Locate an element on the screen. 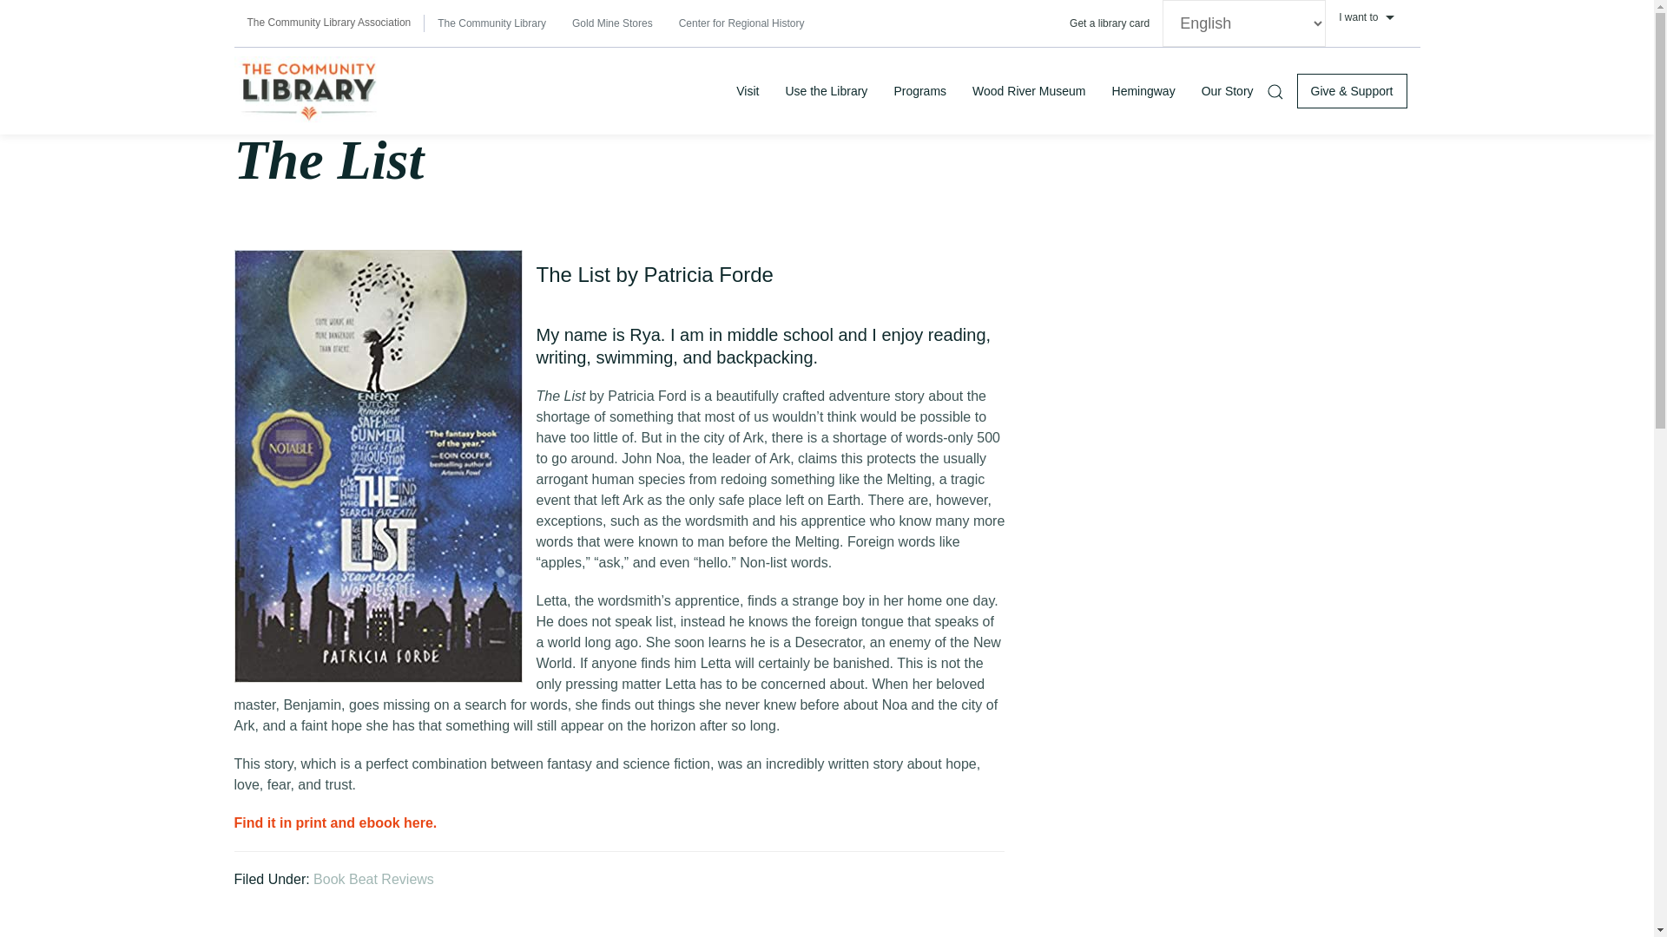 The image size is (1667, 937). Programs is located at coordinates (919, 90).